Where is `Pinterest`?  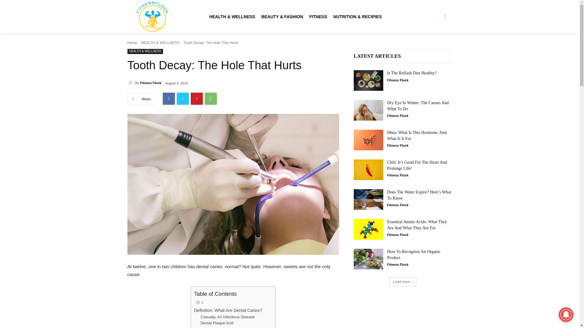
Pinterest is located at coordinates (196, 98).